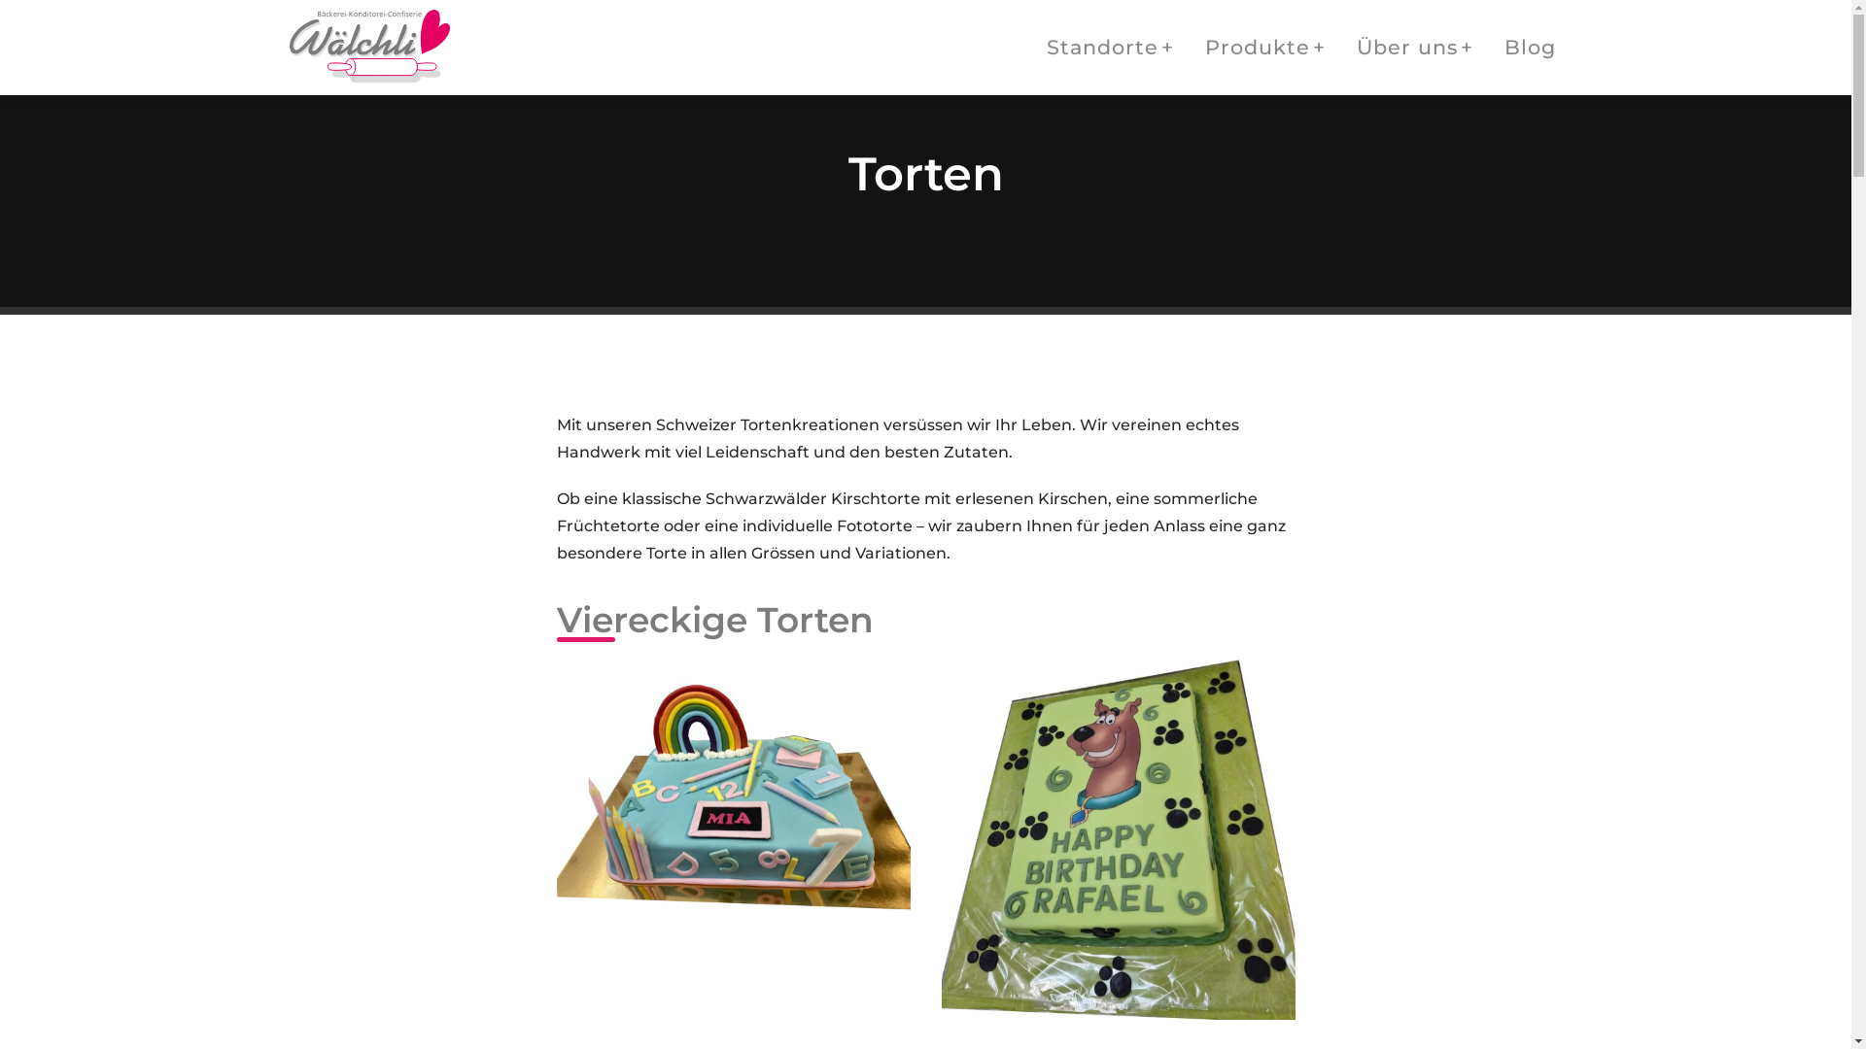  I want to click on Produkte+, so click(1265, 48).